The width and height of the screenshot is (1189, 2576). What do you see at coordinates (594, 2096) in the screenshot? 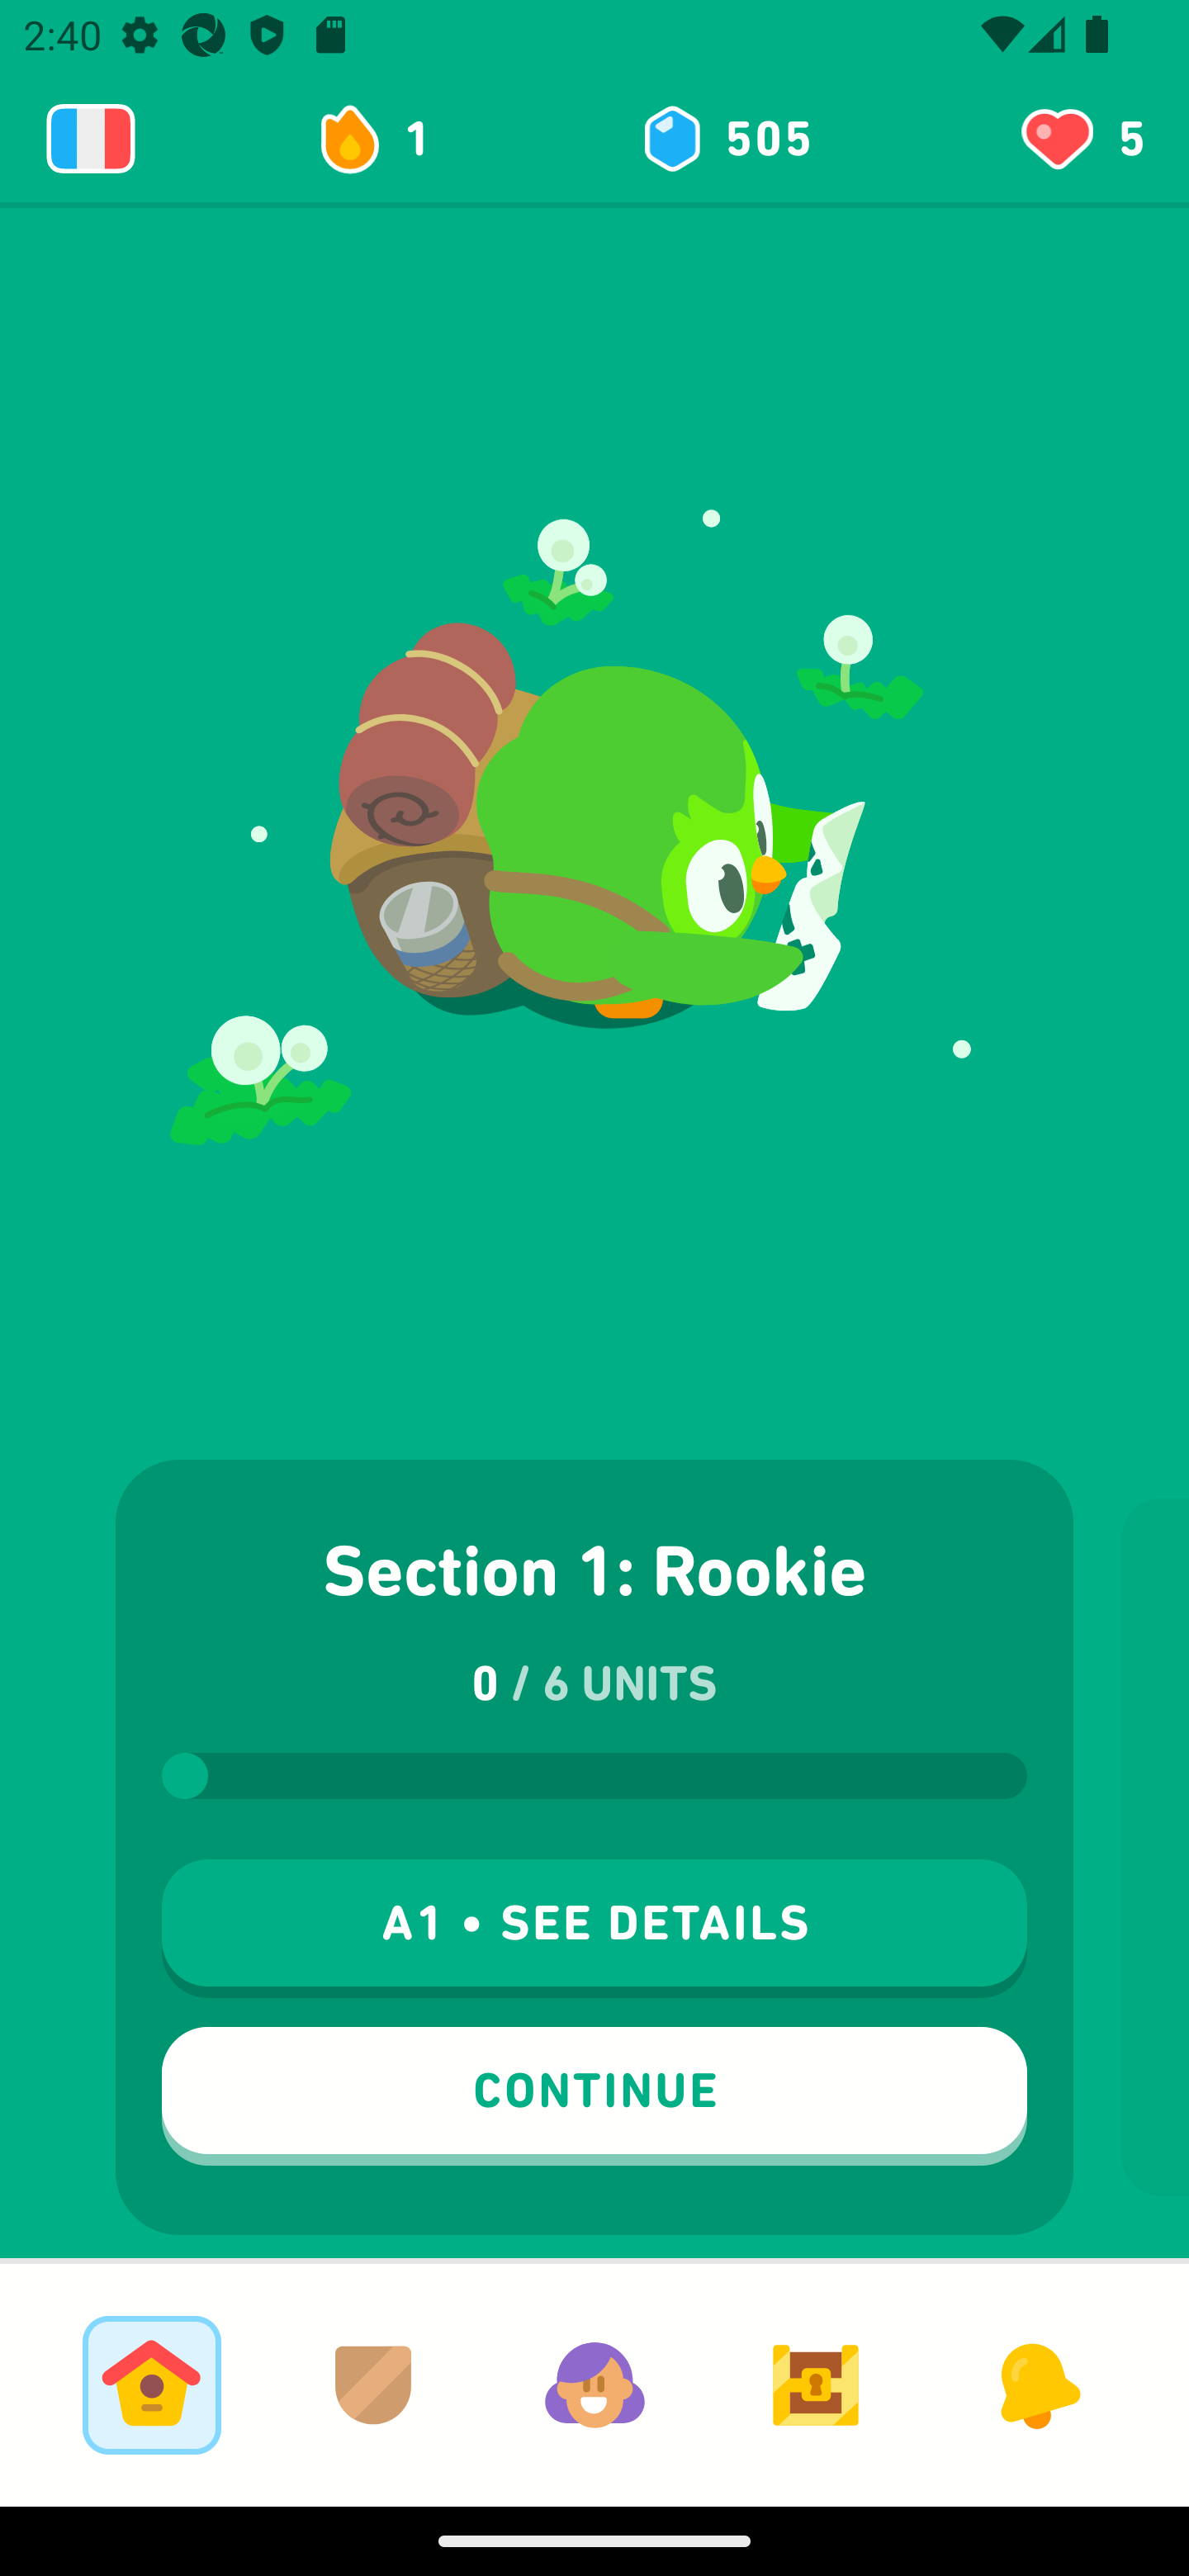
I see `CONTINUE` at bounding box center [594, 2096].